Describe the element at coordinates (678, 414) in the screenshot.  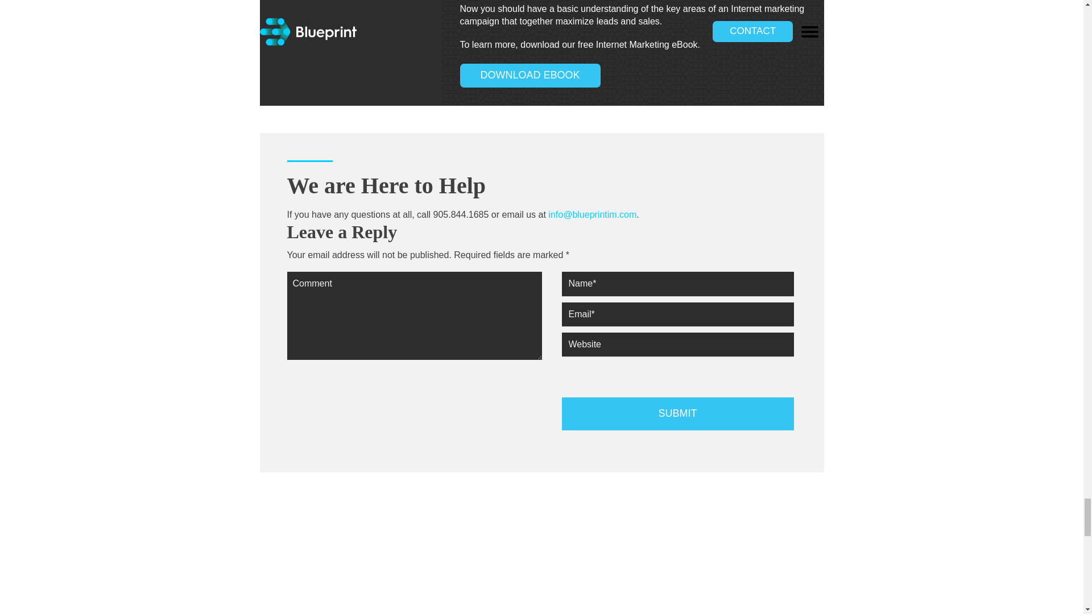
I see `Submit` at that location.